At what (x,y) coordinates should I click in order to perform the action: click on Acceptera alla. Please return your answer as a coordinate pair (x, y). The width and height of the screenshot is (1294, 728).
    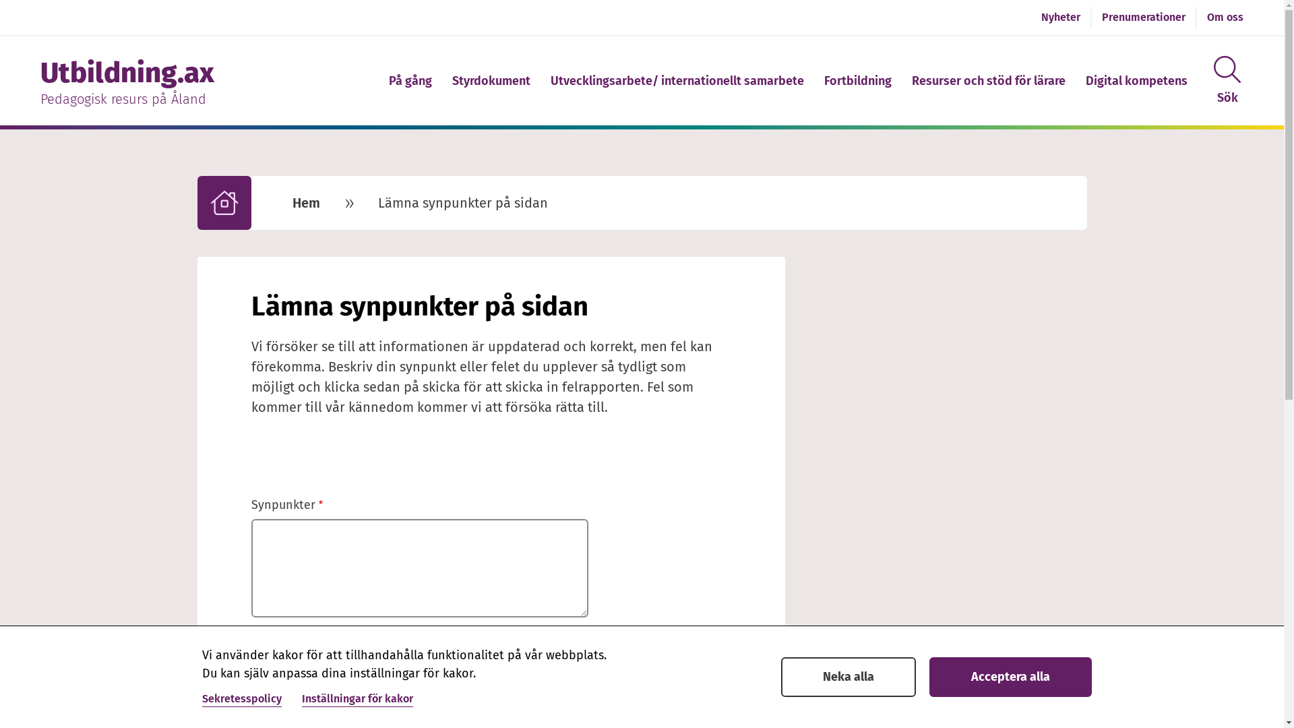
    Looking at the image, I should click on (1011, 677).